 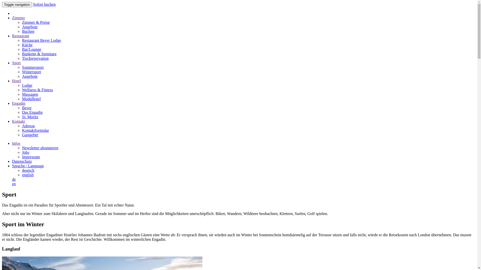 What do you see at coordinates (22, 161) in the screenshot?
I see `Datenschutz` at bounding box center [22, 161].